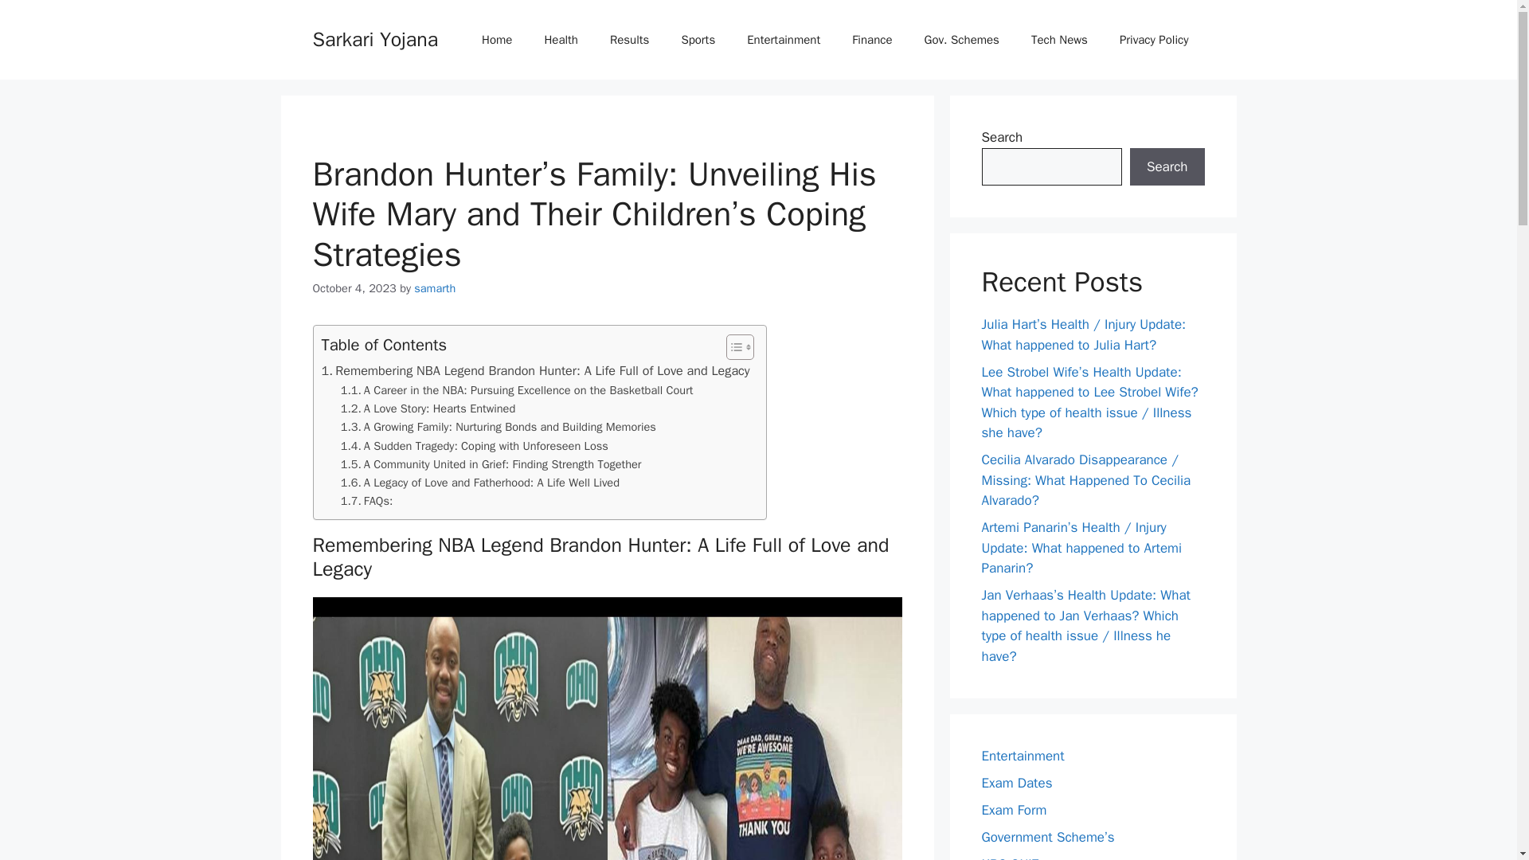  What do you see at coordinates (435, 288) in the screenshot?
I see `samarth` at bounding box center [435, 288].